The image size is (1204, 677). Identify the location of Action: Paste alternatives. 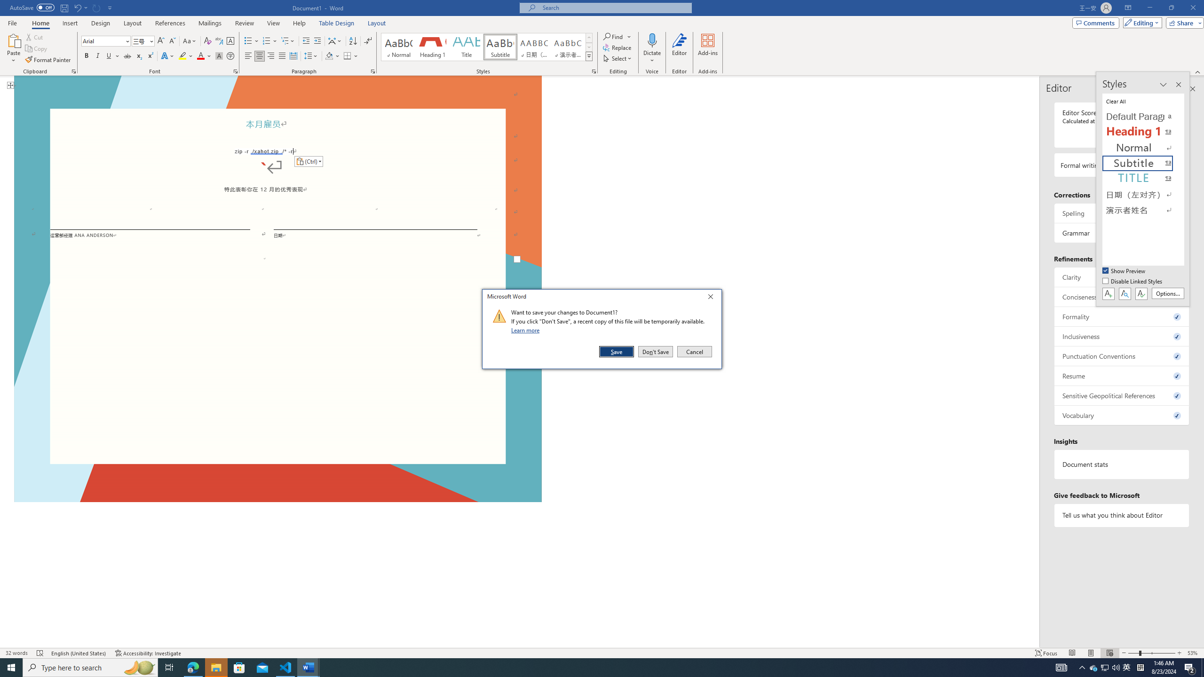
(309, 162).